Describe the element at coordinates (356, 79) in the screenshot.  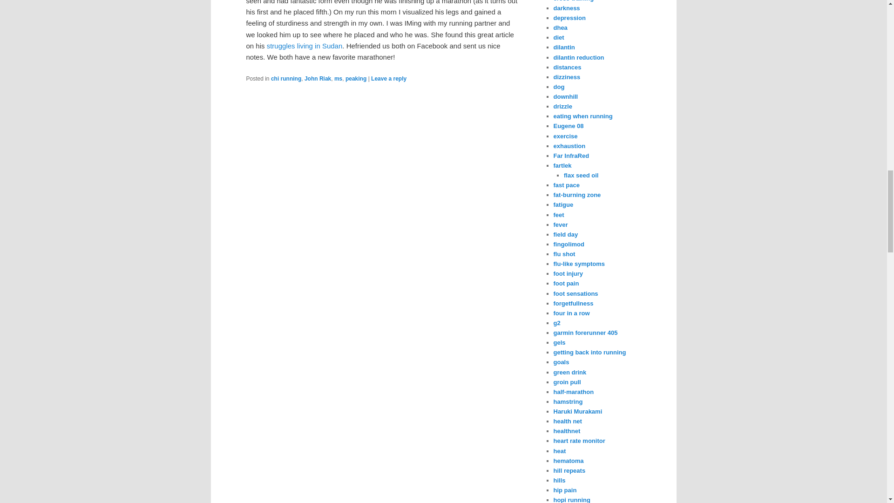
I see `peaking` at that location.